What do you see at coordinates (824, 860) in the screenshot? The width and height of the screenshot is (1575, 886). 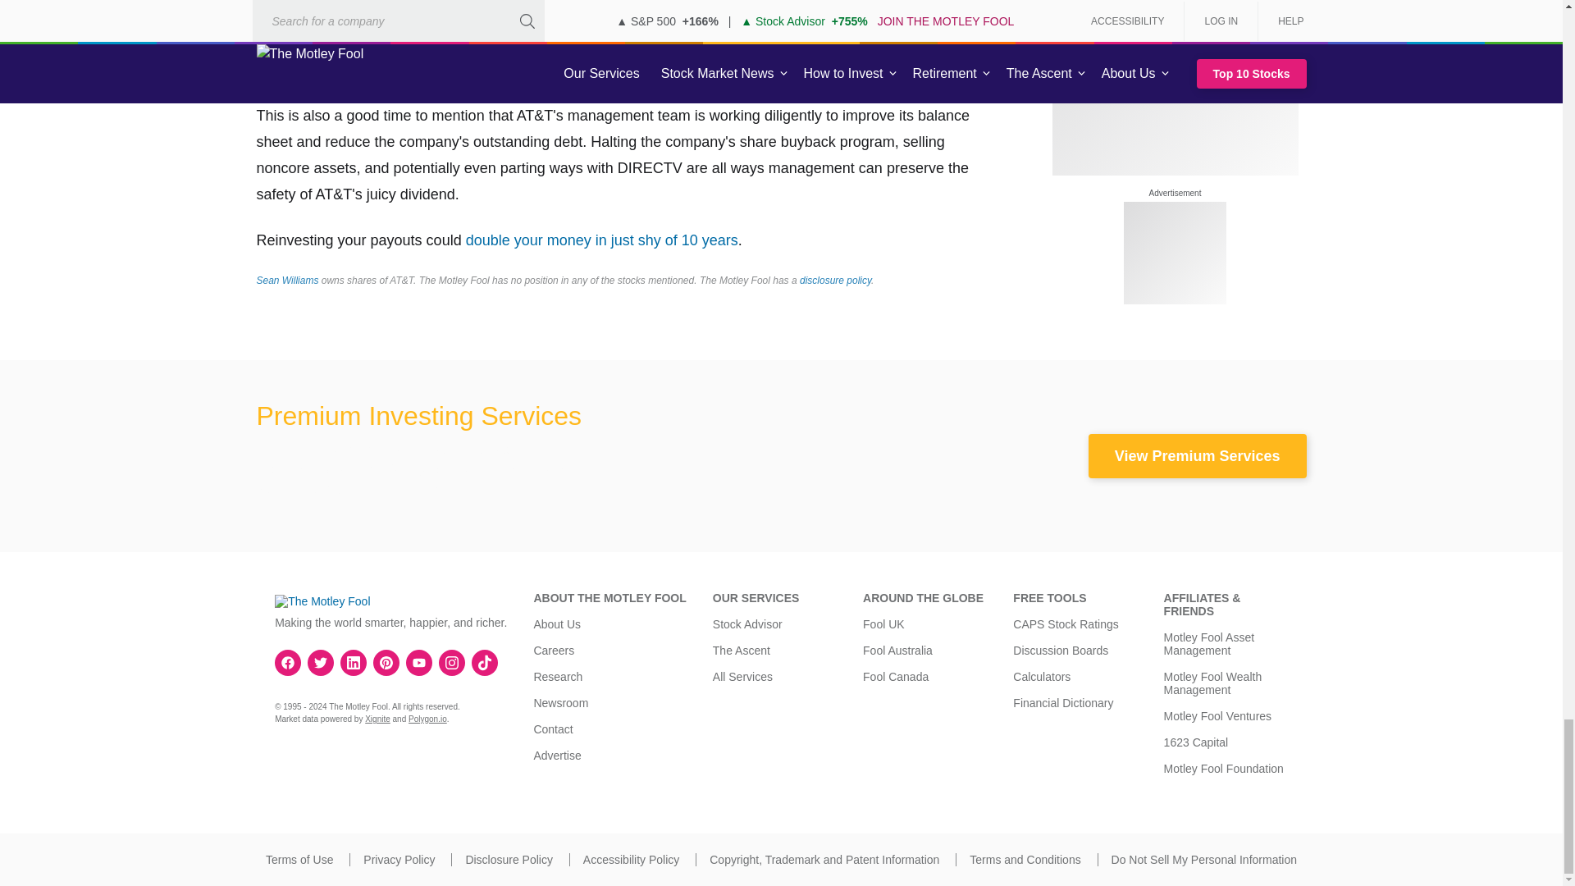 I see `Copyright, Trademark and Patent Information` at bounding box center [824, 860].